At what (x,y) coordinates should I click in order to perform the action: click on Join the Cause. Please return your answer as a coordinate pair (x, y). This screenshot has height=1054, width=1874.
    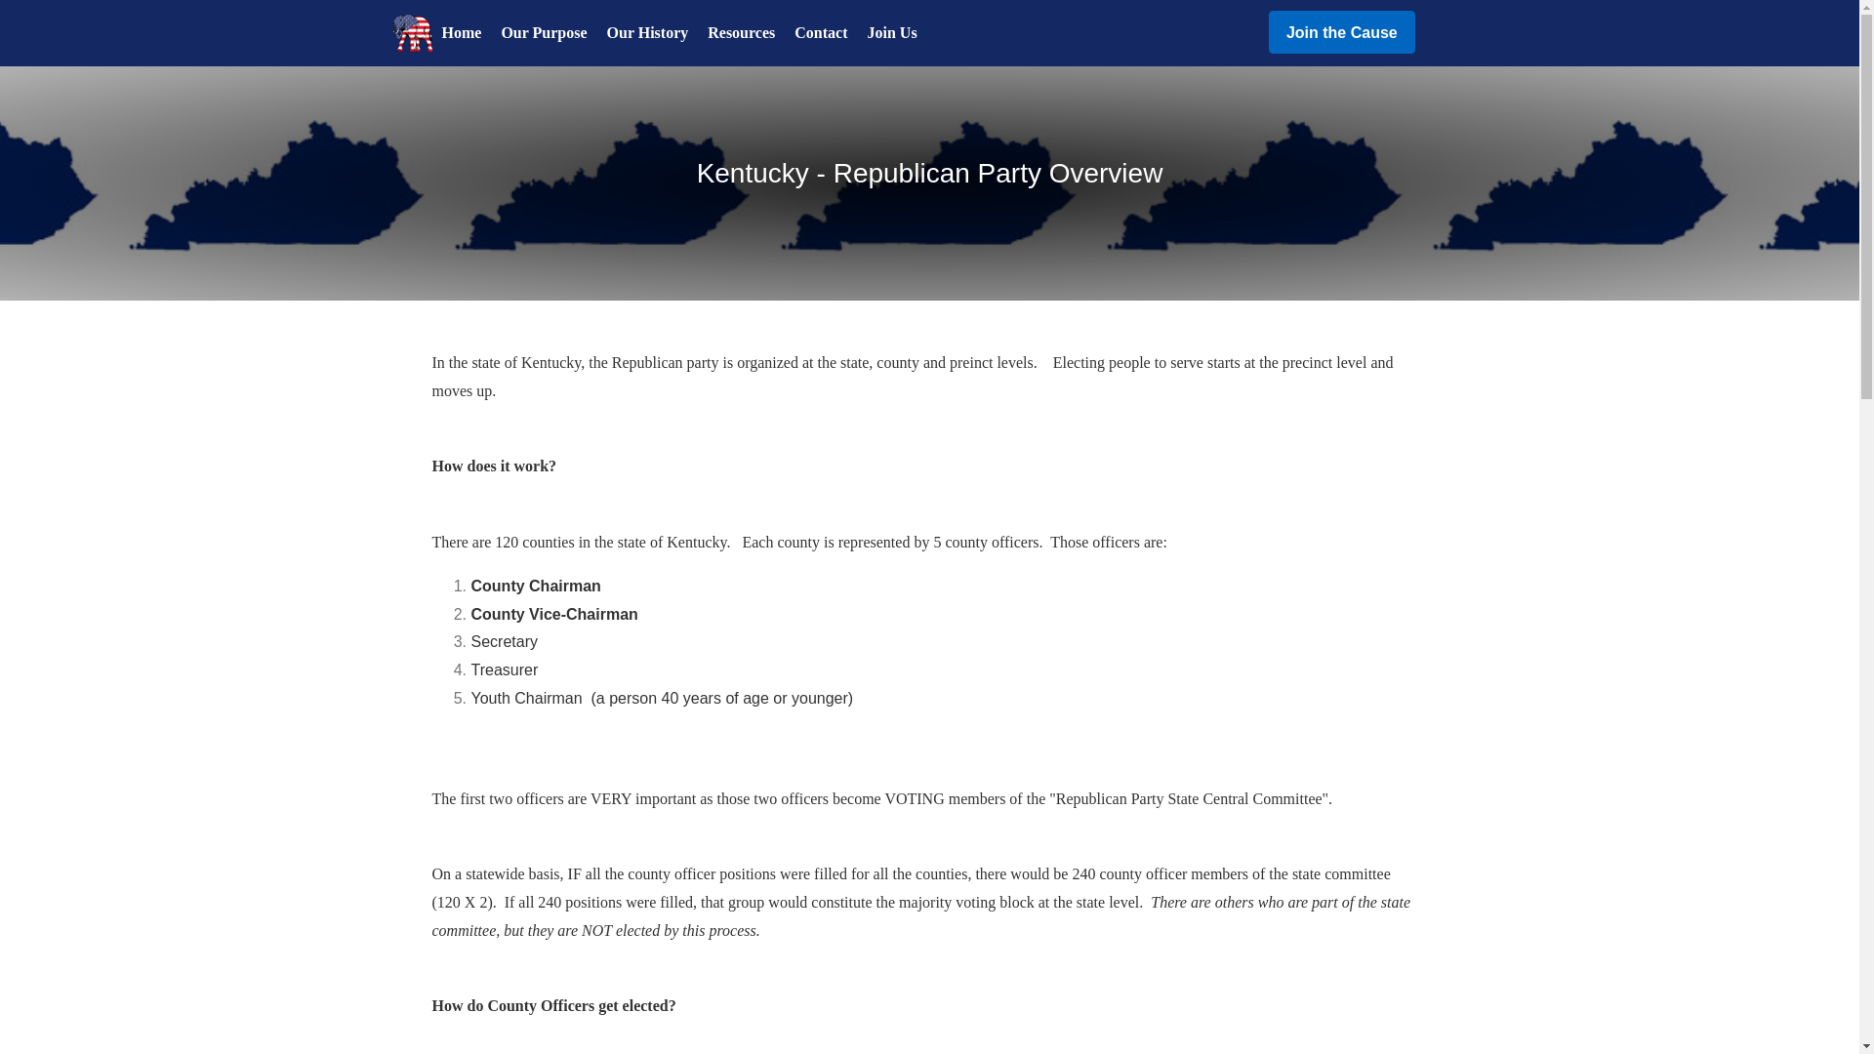
    Looking at the image, I should click on (1341, 31).